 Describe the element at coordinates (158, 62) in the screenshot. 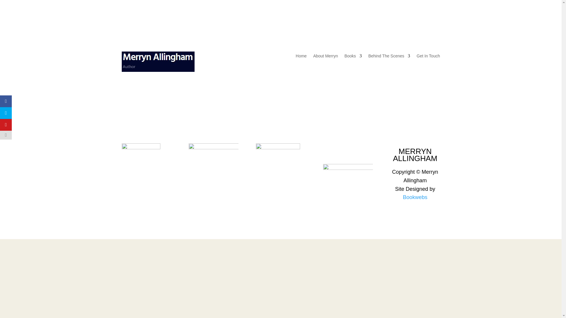

I see `merryn-allingham-logo2` at that location.